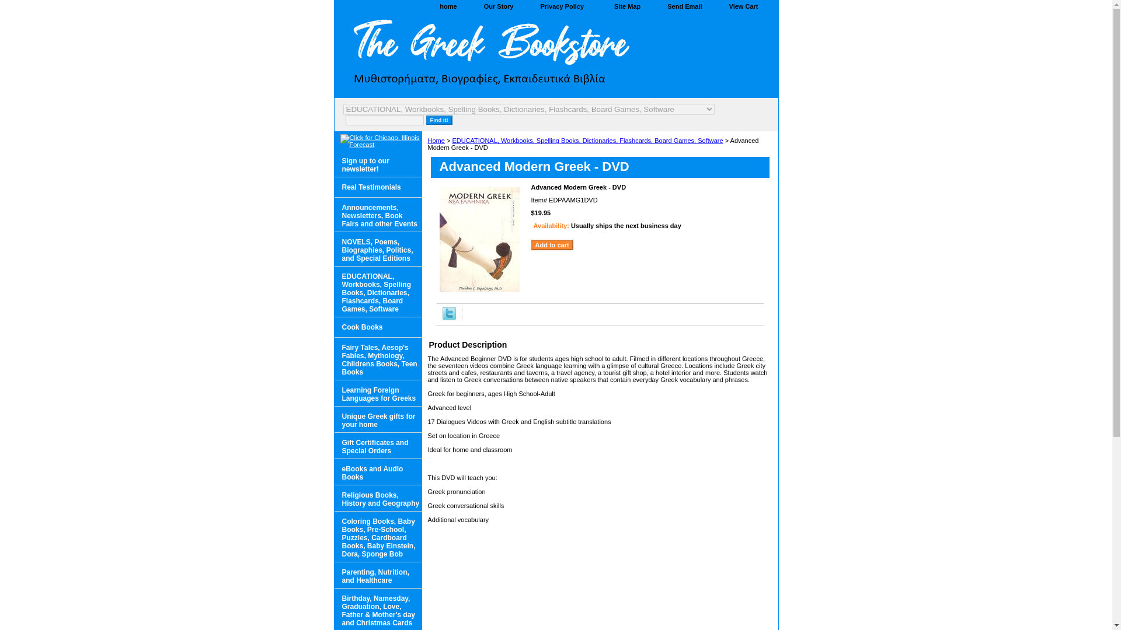 This screenshot has height=630, width=1121. I want to click on Add to cart, so click(552, 245).